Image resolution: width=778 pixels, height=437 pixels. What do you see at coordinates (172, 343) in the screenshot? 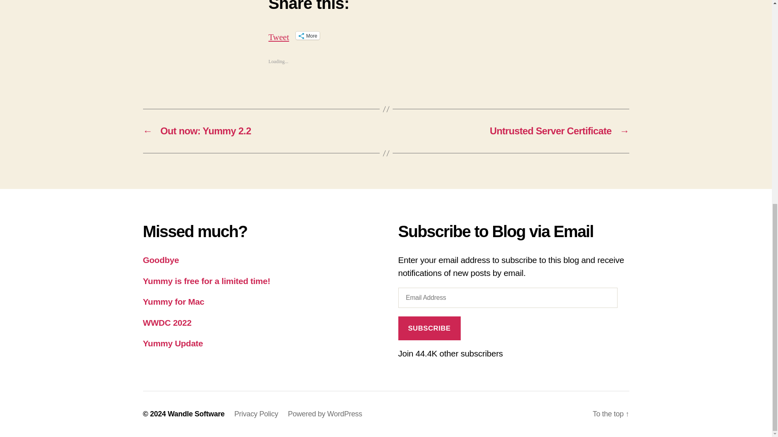
I see `Yummy Update` at bounding box center [172, 343].